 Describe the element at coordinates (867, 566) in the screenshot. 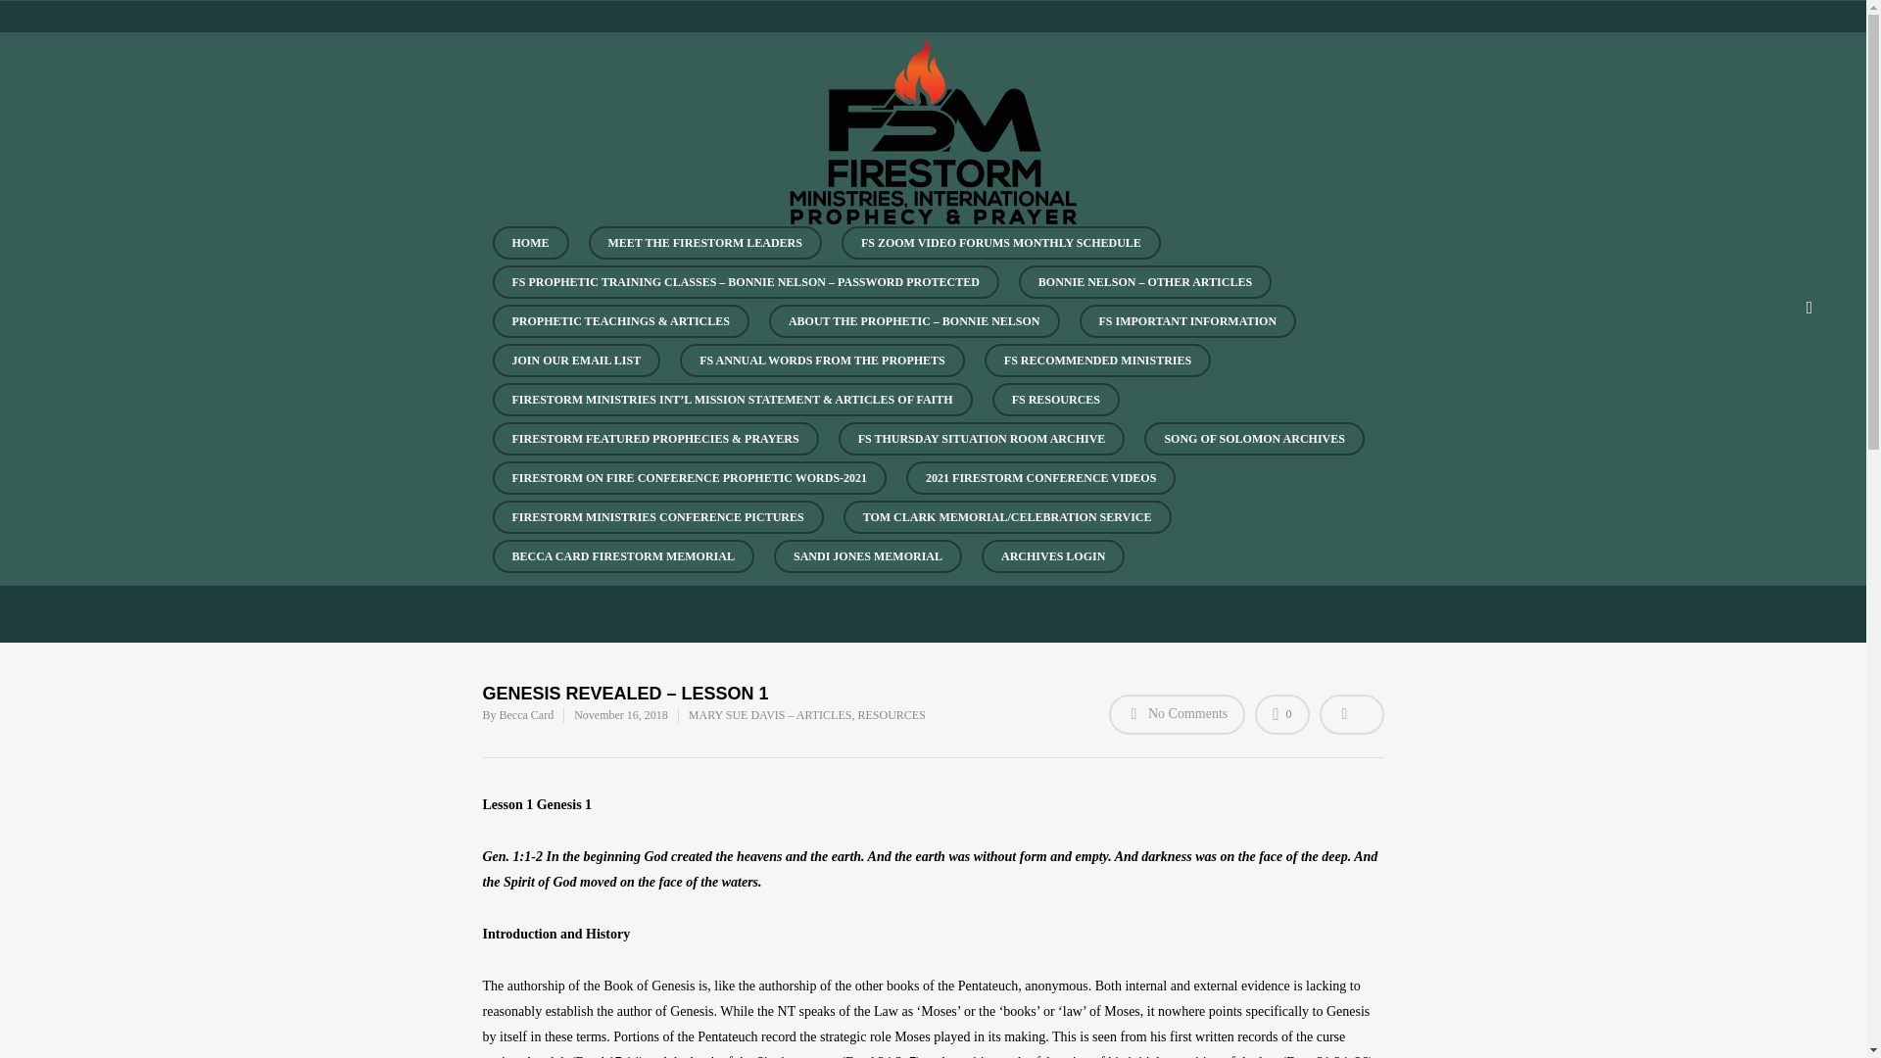

I see `SANDI JONES MEMORIAL` at that location.